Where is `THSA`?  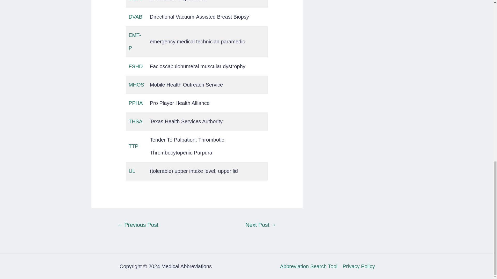 THSA is located at coordinates (135, 121).